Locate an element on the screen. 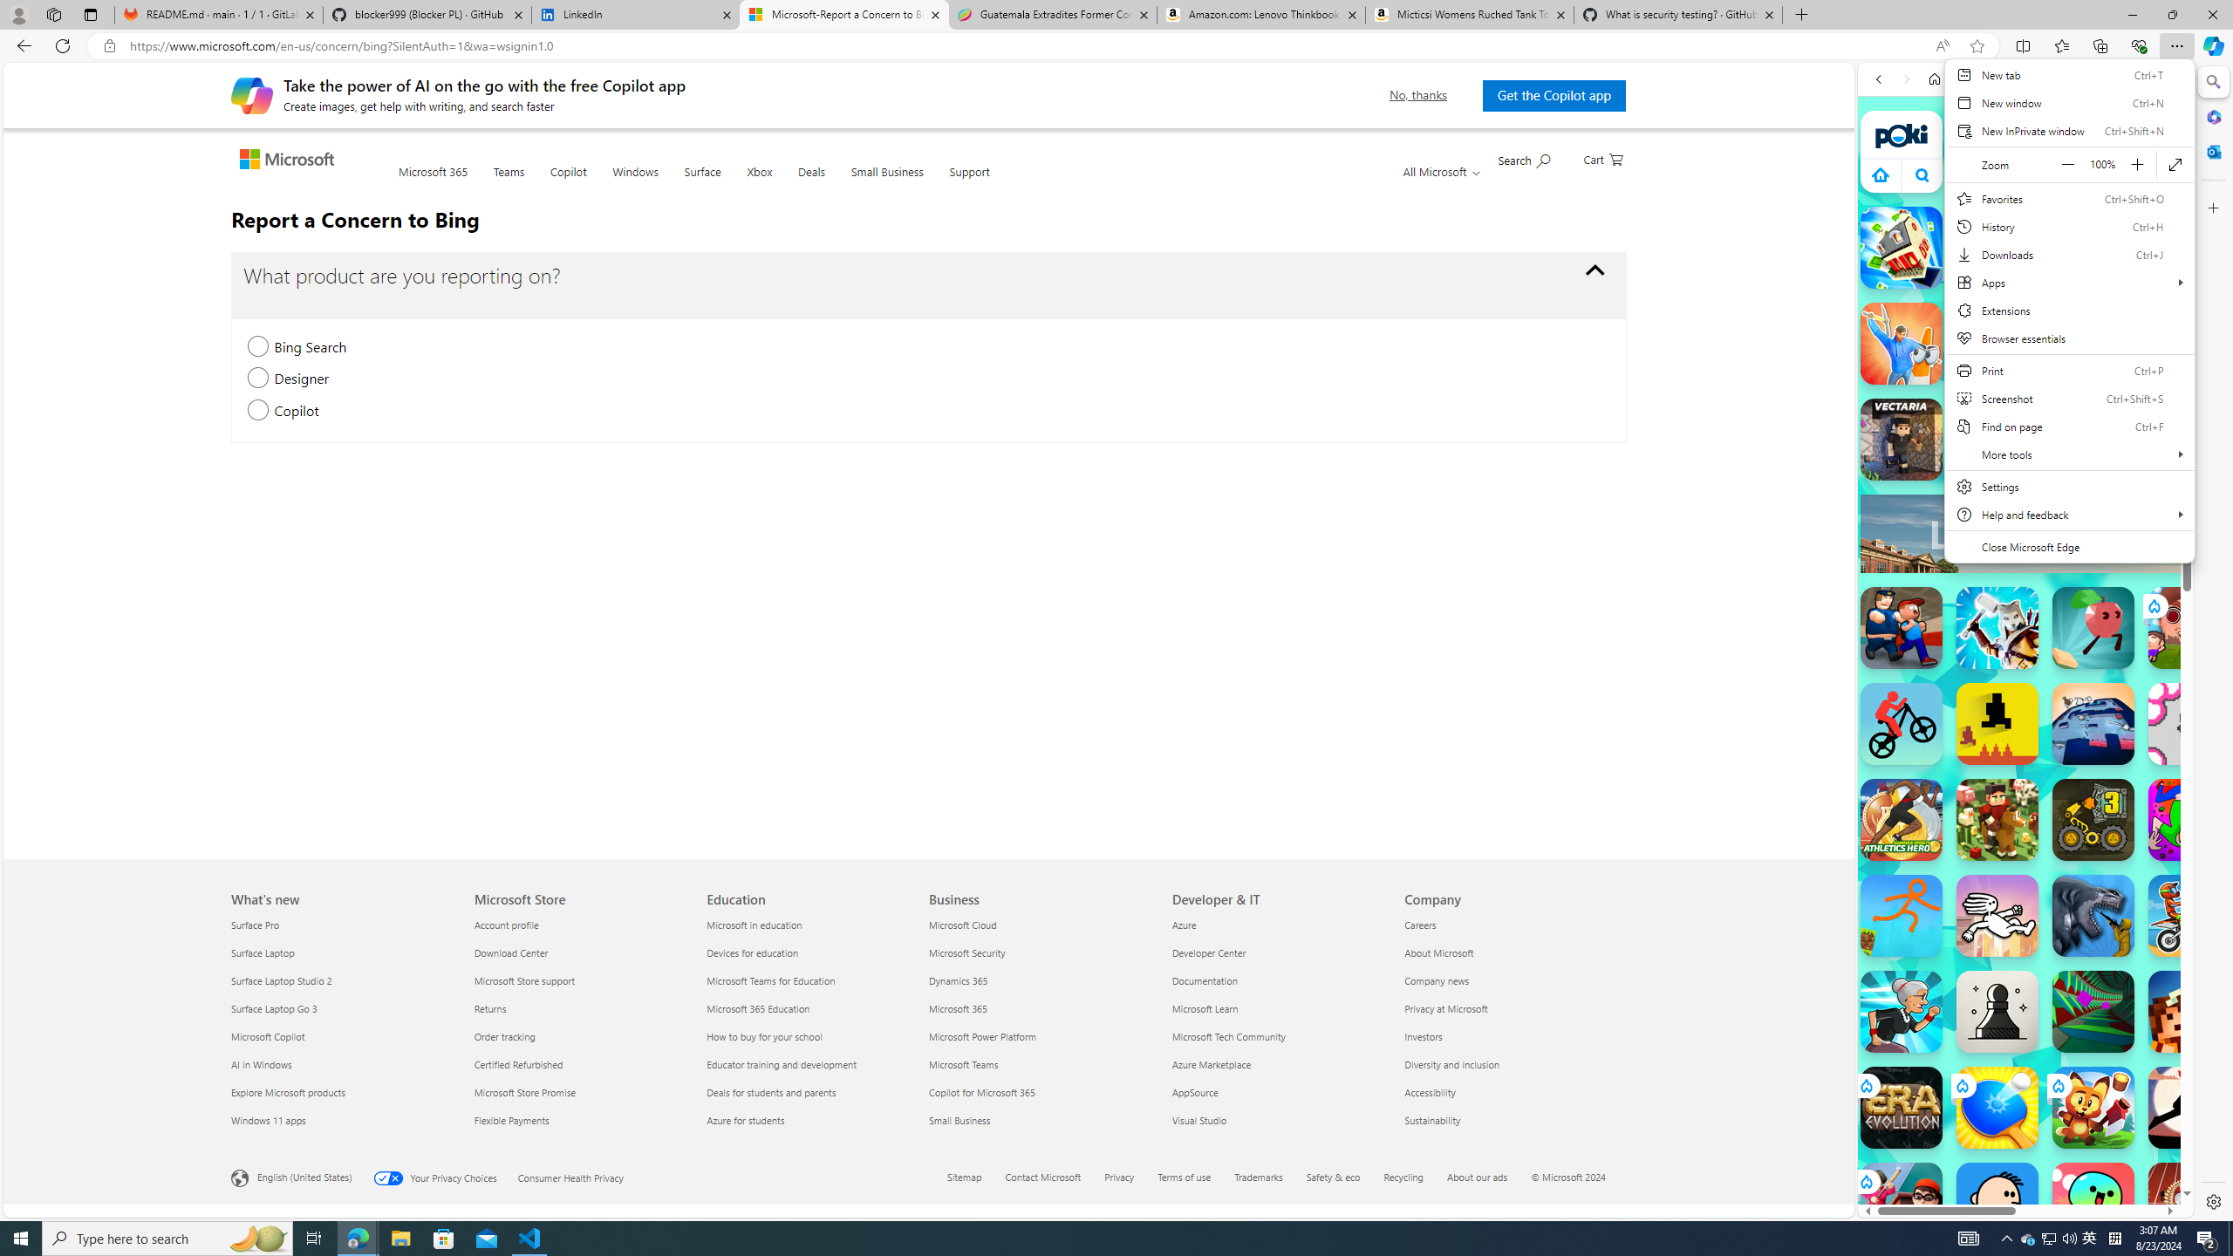 This screenshot has width=2233, height=1256. Microsoft 365 Education is located at coordinates (811, 1008).